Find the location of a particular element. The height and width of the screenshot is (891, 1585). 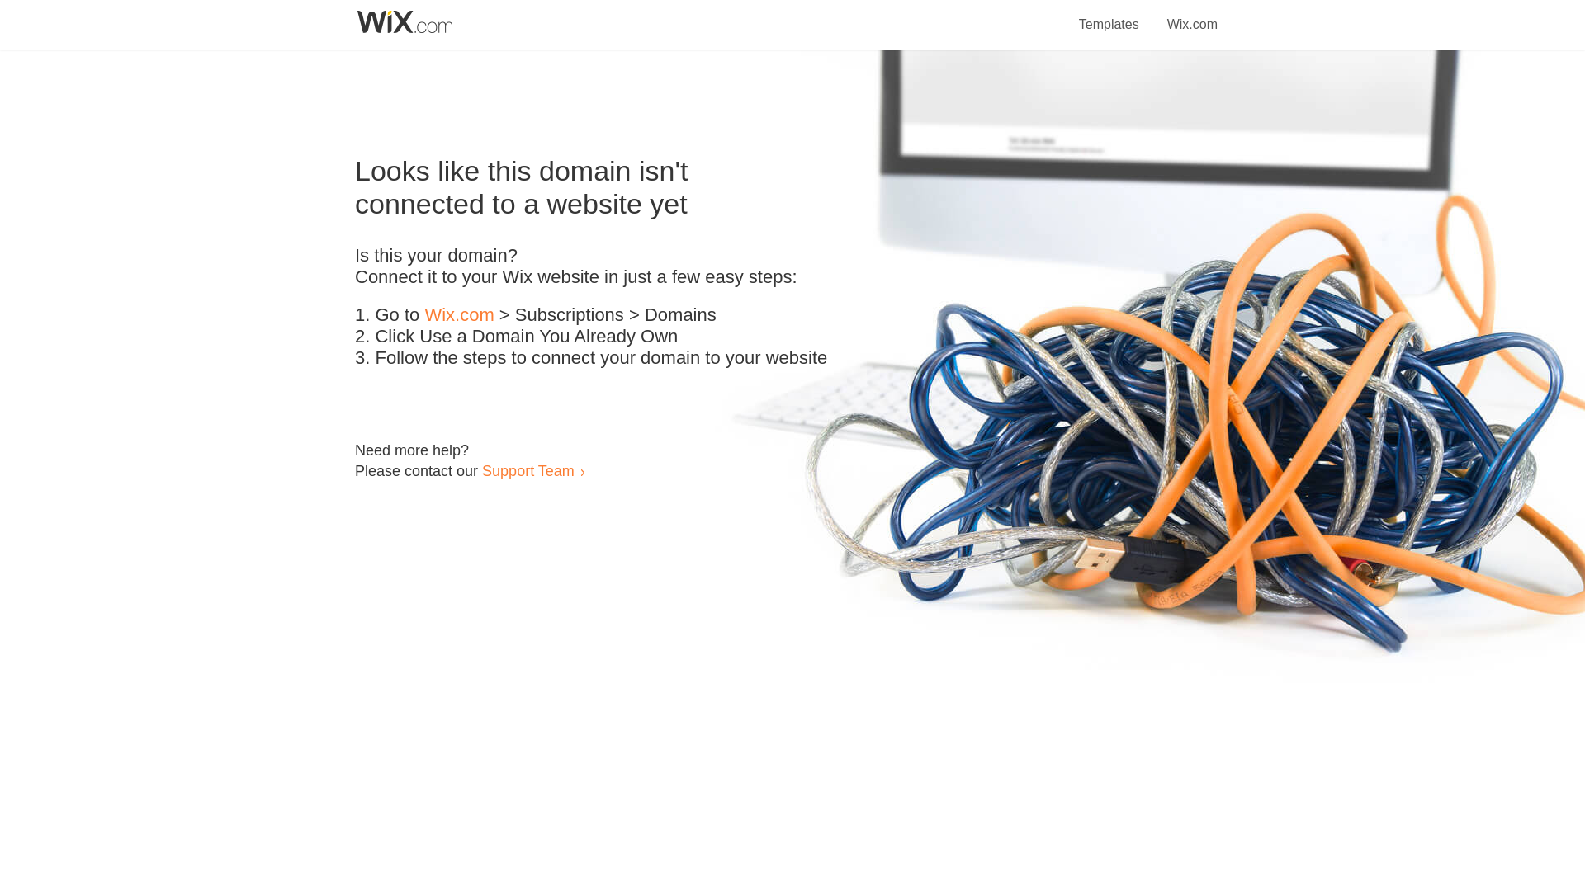

Support Team is located at coordinates (528, 470).